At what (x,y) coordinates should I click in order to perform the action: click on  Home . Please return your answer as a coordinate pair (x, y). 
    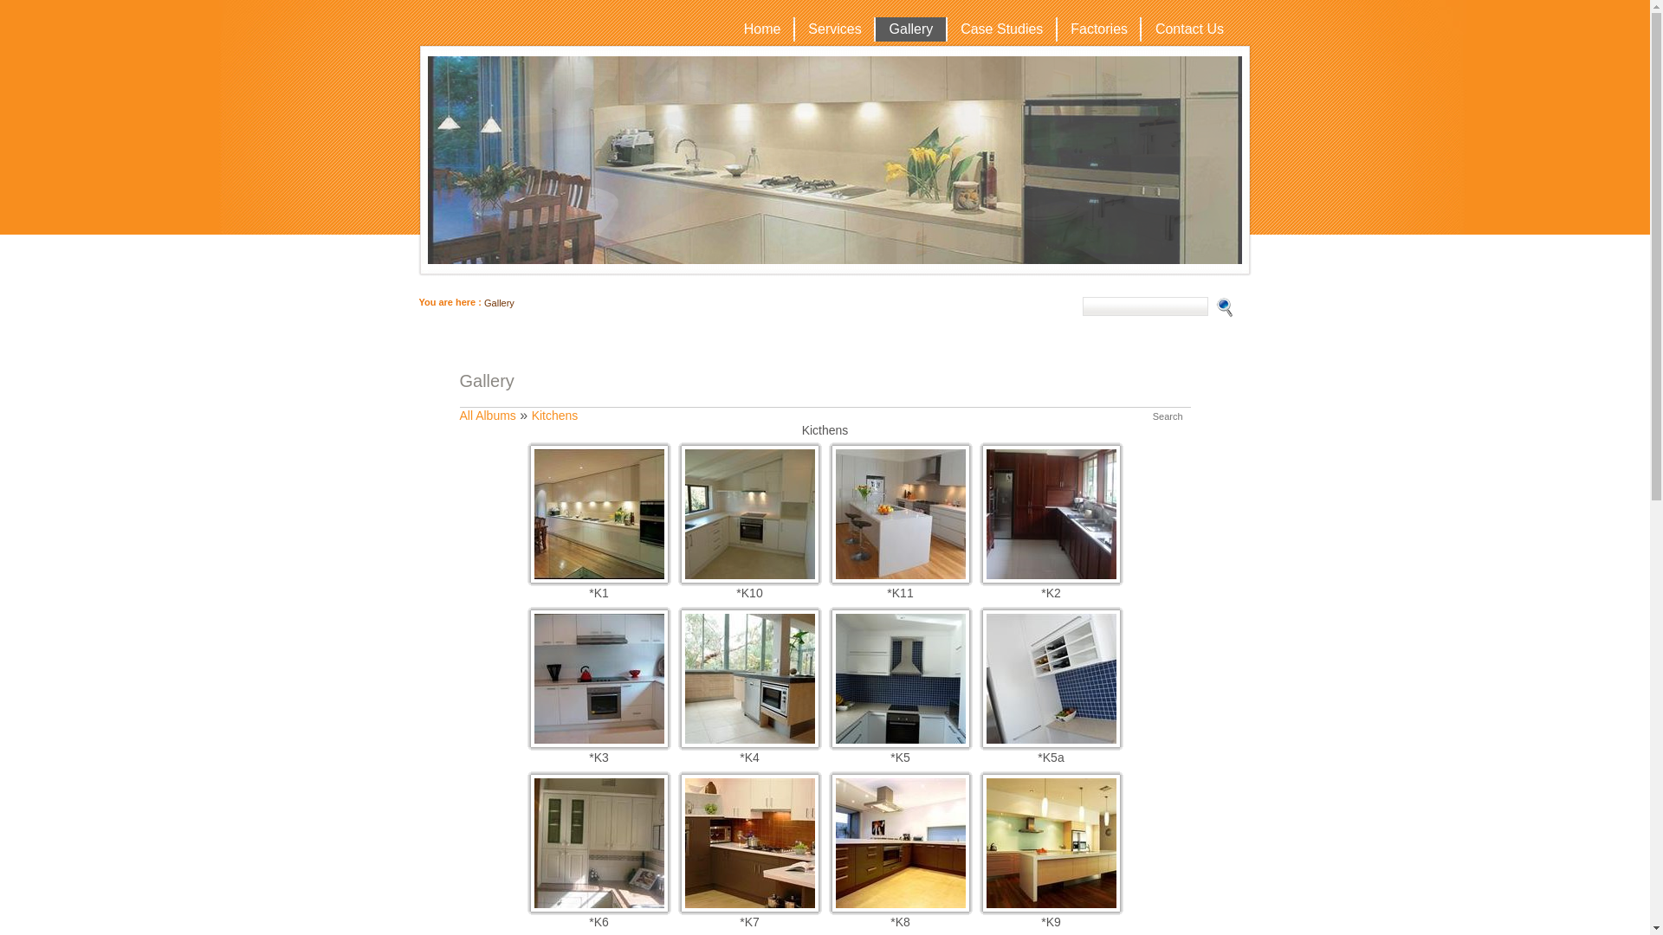
    Looking at the image, I should click on (762, 29).